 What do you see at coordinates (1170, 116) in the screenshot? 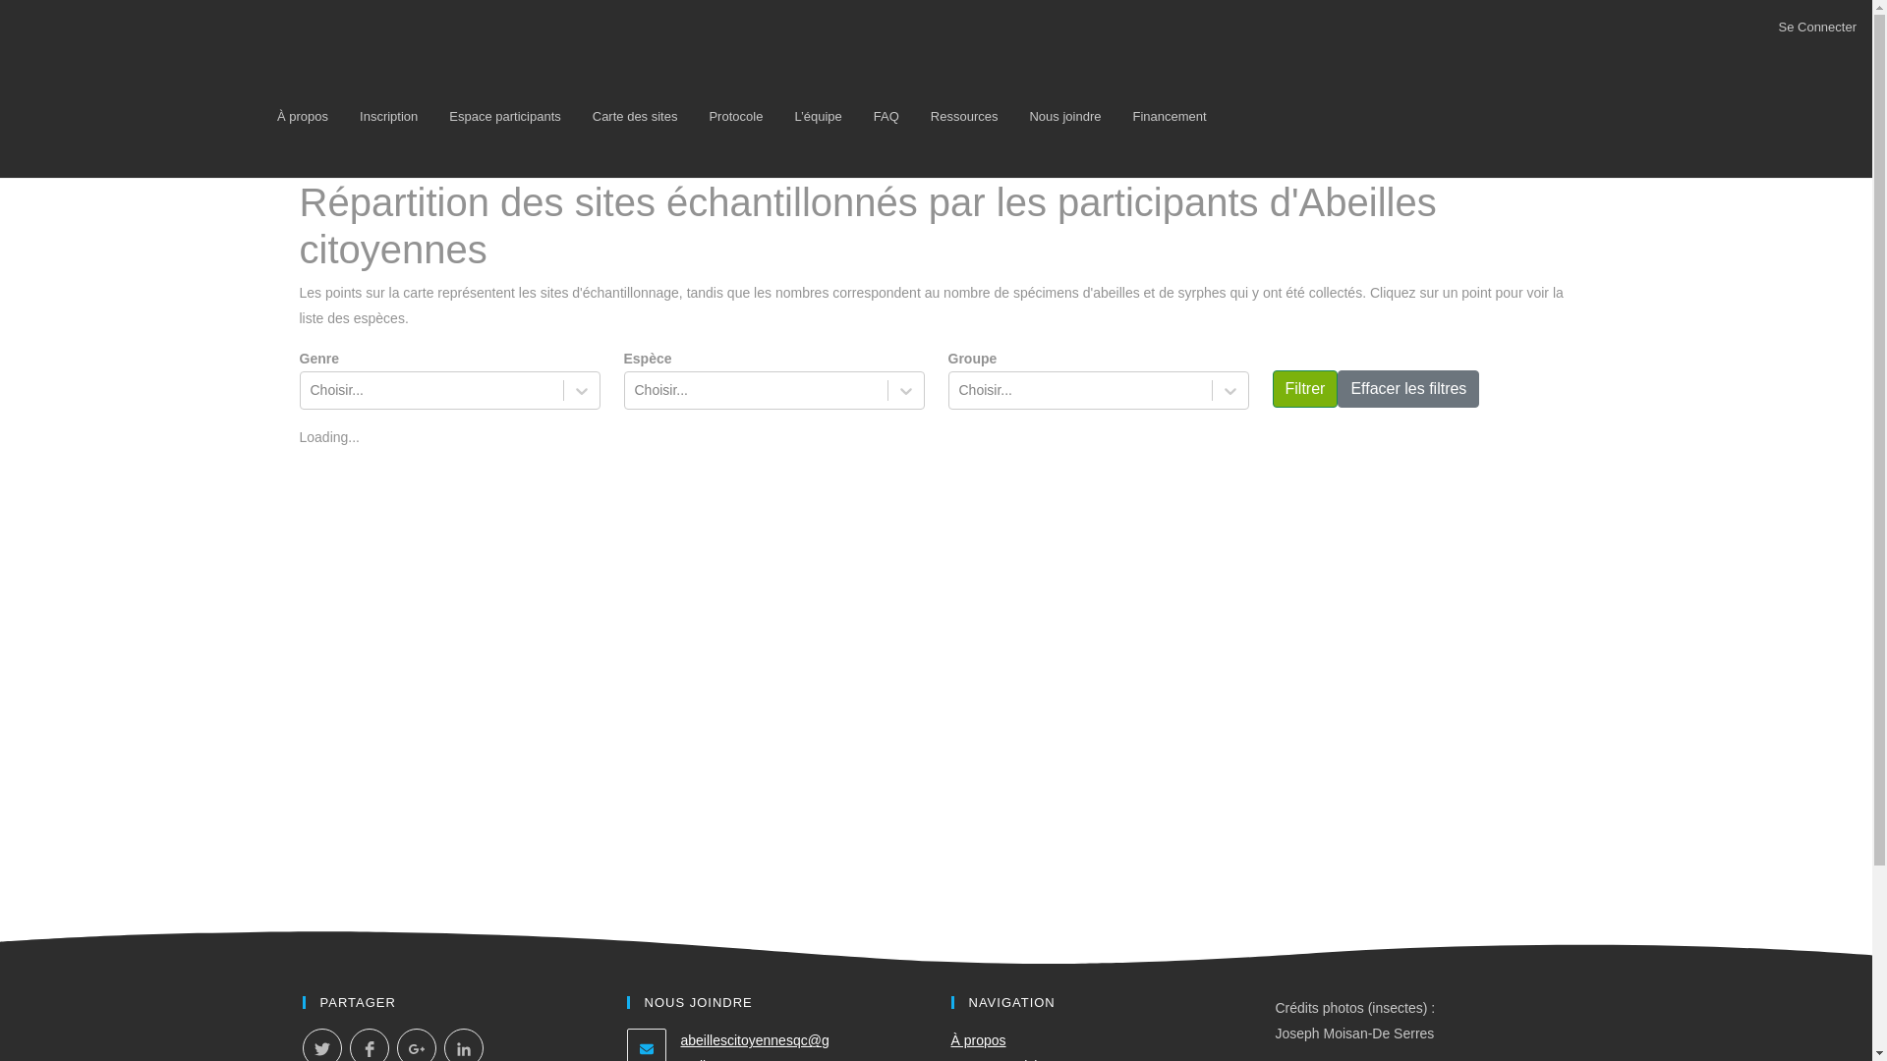
I see `Financement` at bounding box center [1170, 116].